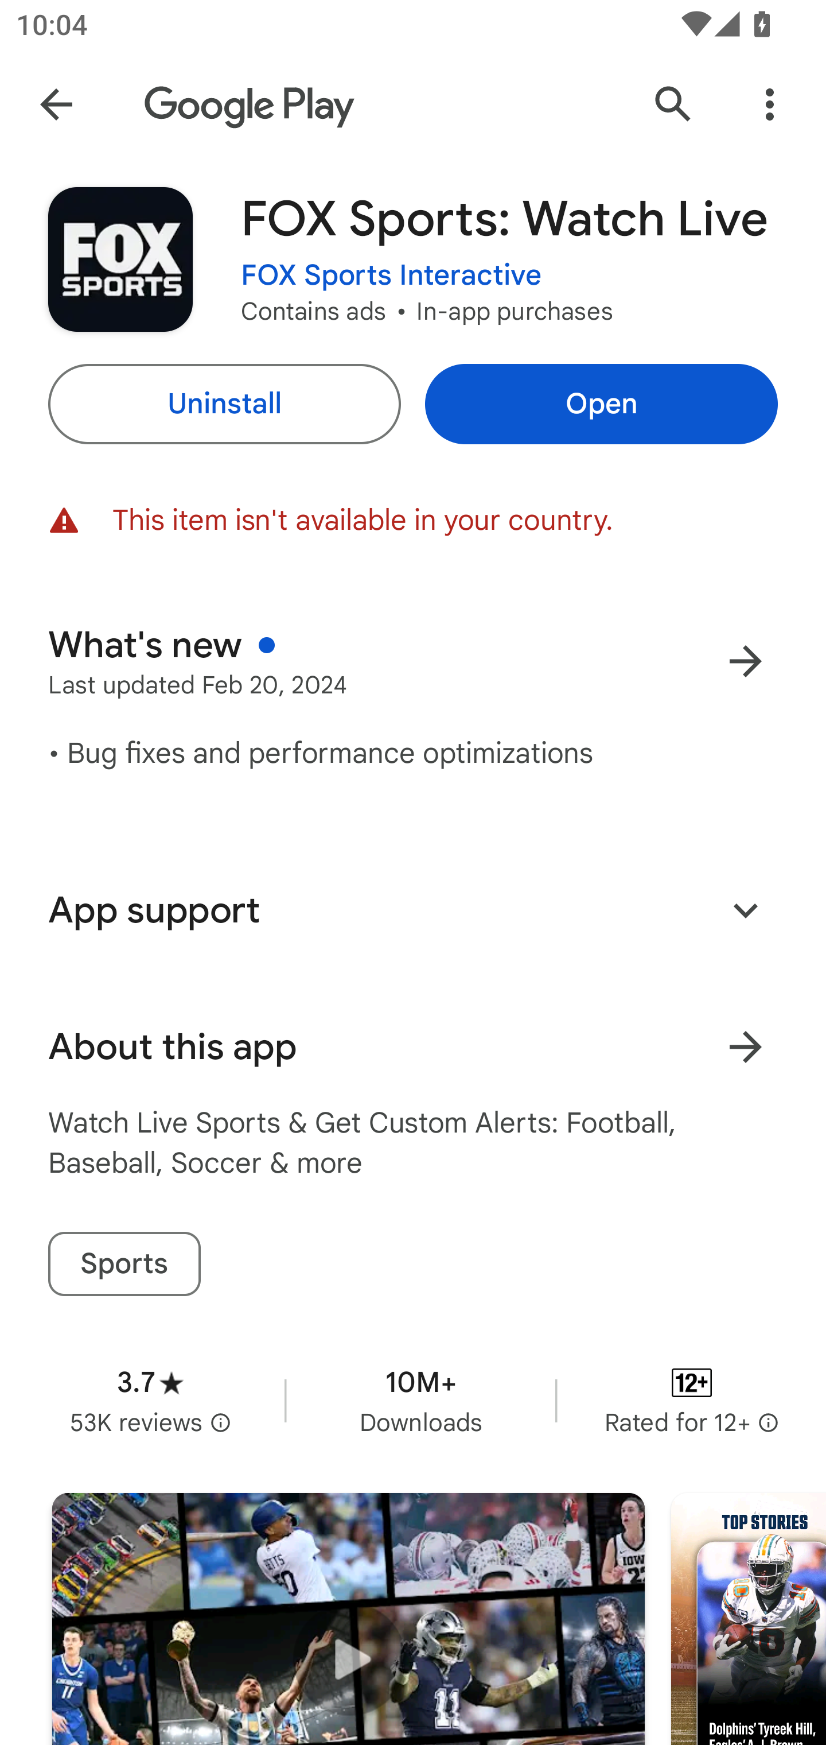  I want to click on More Options, so click(770, 104).